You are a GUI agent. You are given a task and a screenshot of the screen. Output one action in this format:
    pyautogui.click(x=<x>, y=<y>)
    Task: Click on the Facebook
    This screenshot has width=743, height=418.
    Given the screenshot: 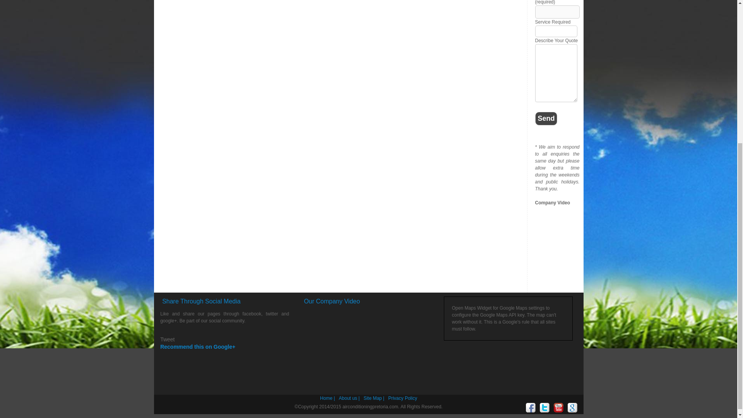 What is the action you would take?
    pyautogui.click(x=530, y=408)
    